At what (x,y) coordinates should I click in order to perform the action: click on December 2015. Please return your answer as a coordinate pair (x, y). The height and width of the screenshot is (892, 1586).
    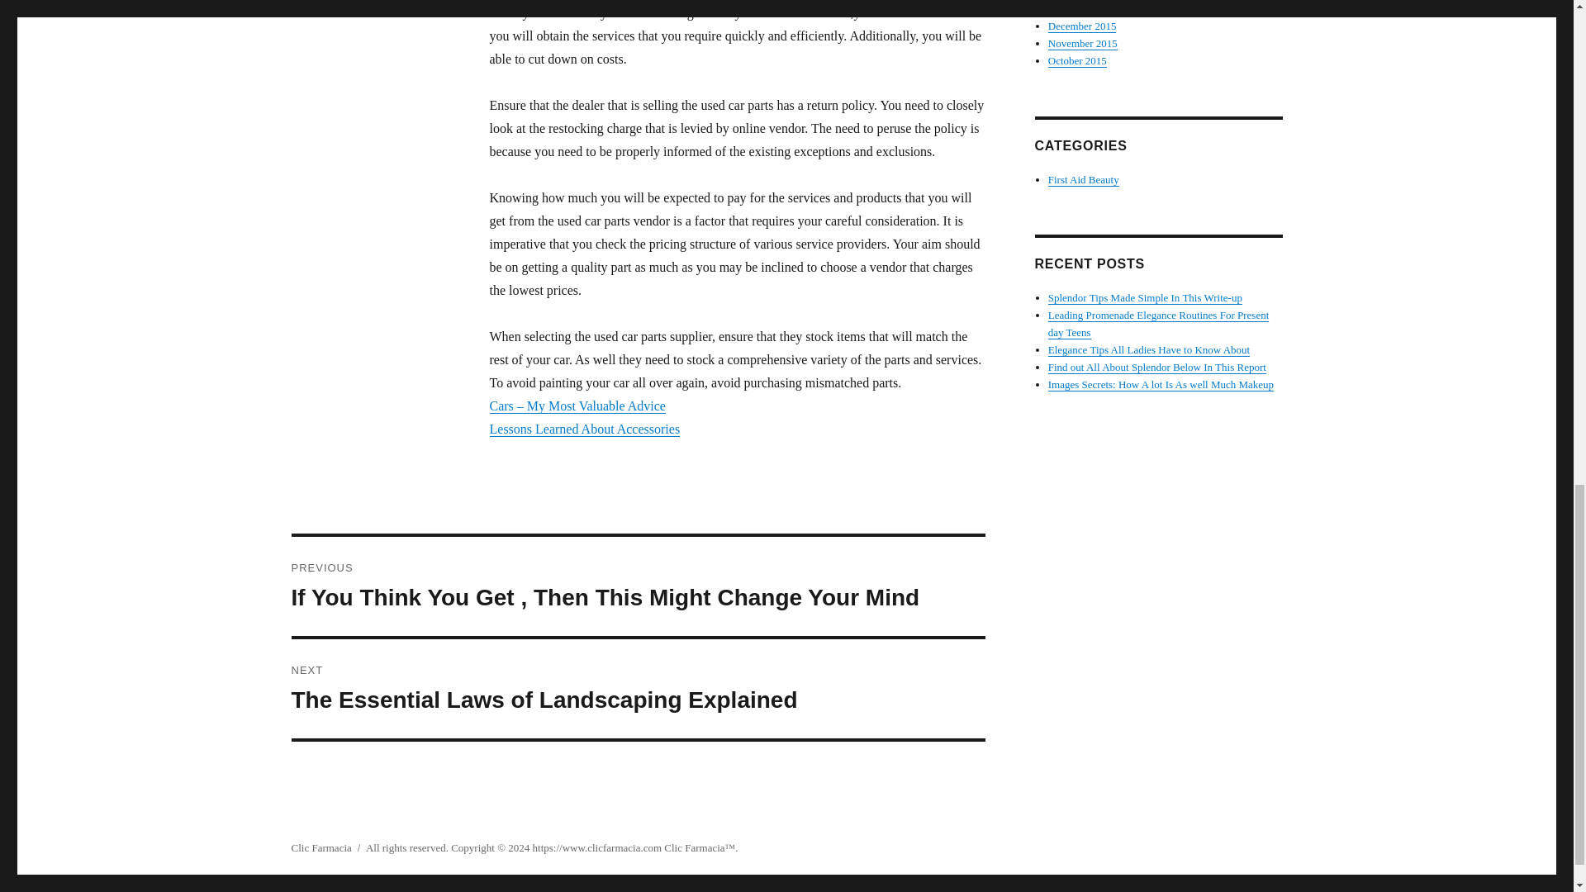
    Looking at the image, I should click on (1159, 324).